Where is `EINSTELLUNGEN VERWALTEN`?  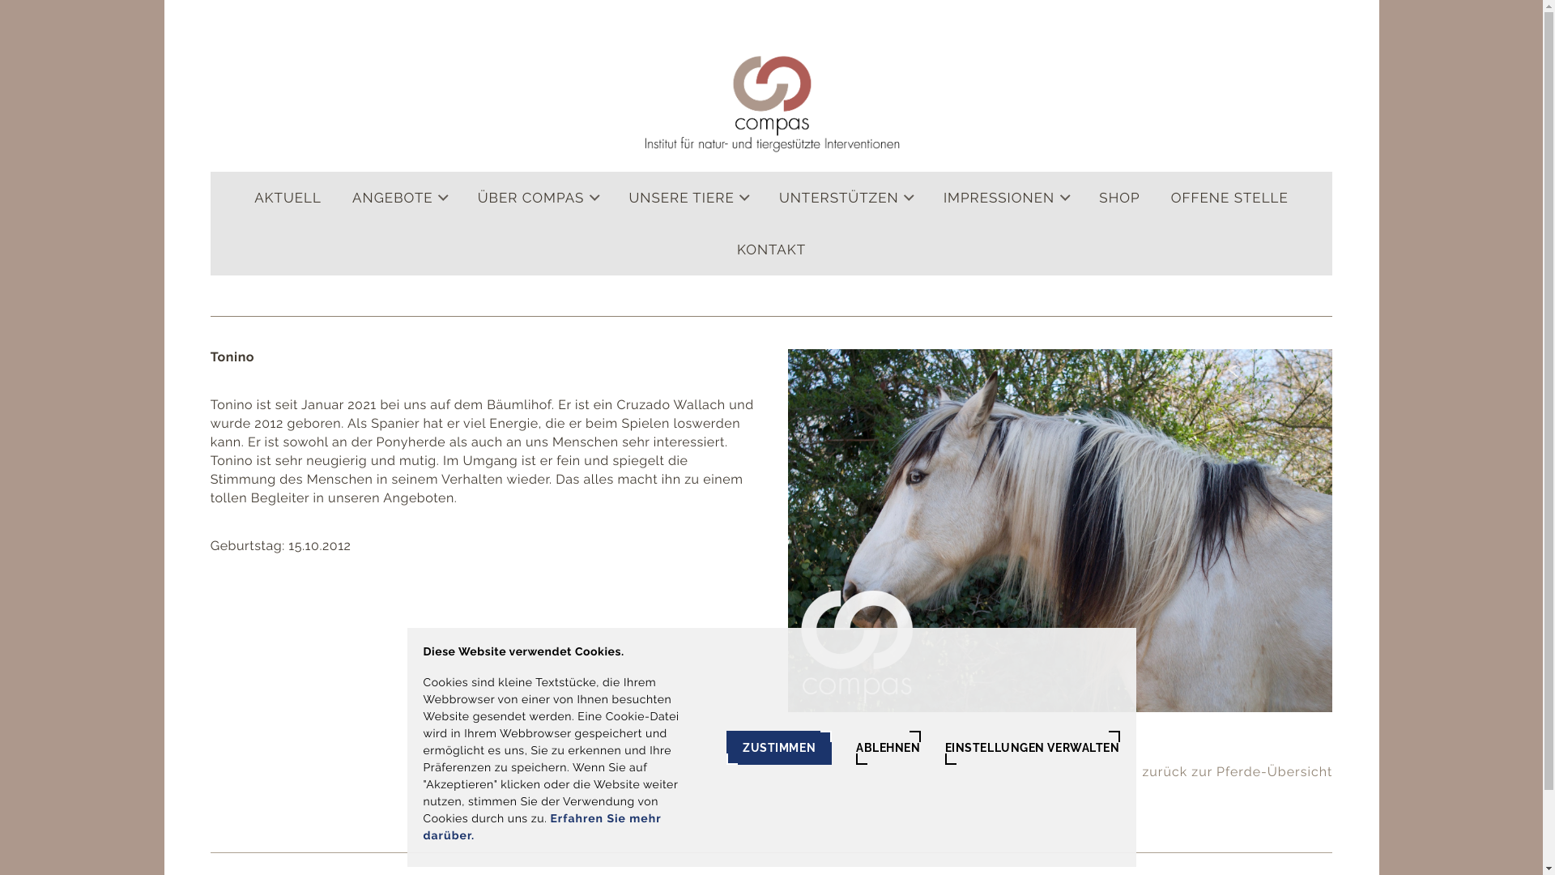
EINSTELLUNGEN VERWALTEN is located at coordinates (1033, 748).